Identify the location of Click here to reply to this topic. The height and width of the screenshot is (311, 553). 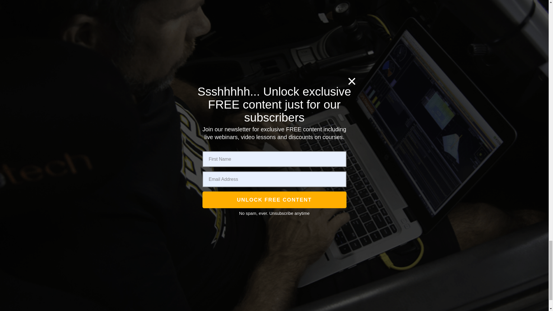
(384, 14).